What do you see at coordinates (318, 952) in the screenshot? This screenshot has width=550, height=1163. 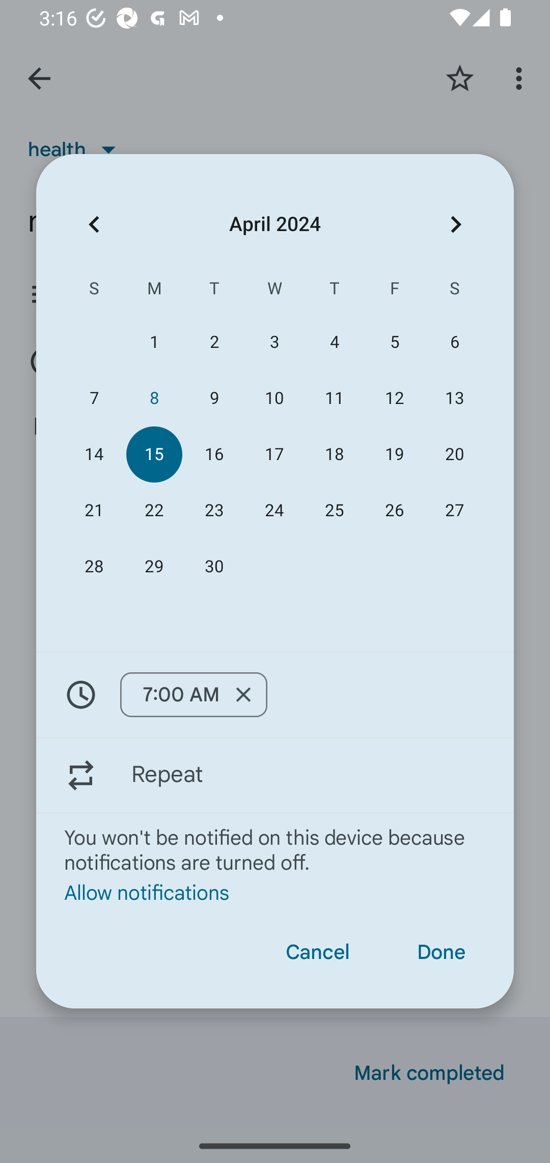 I see `Cancel` at bounding box center [318, 952].